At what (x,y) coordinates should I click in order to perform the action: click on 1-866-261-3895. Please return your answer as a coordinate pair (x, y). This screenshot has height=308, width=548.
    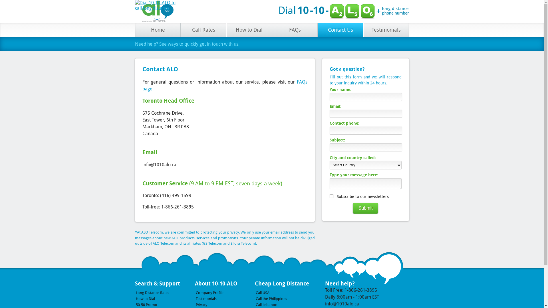
    Looking at the image, I should click on (360, 290).